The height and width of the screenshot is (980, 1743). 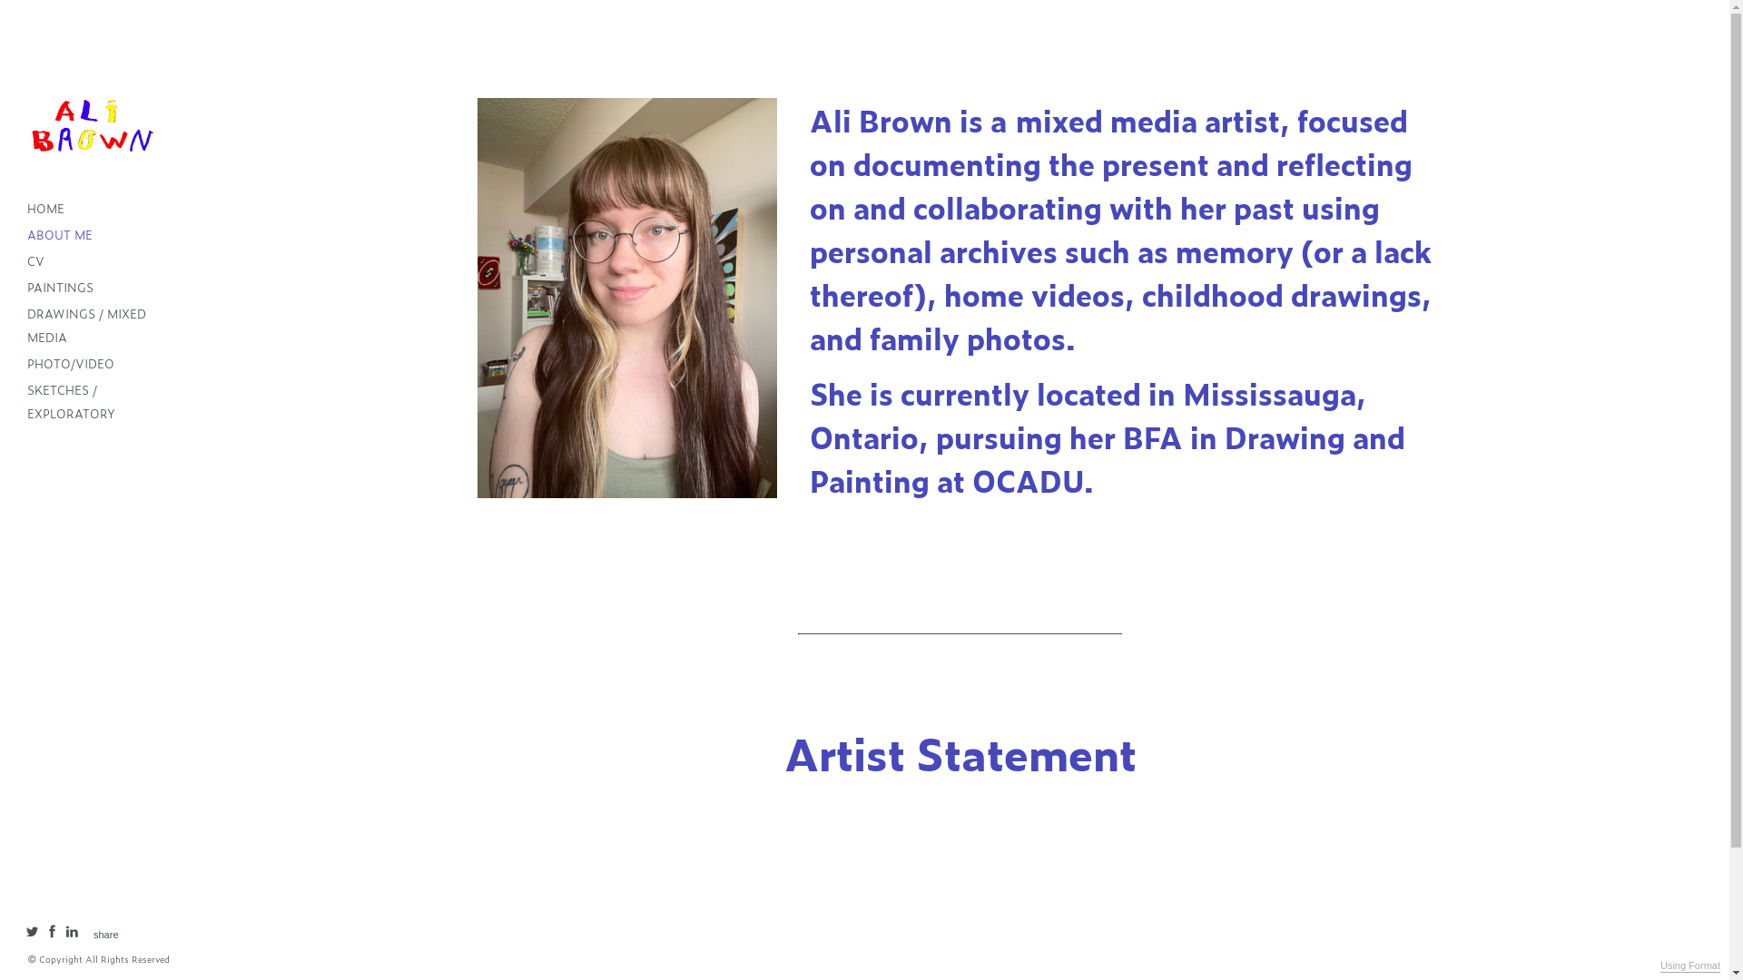 What do you see at coordinates (91, 209) in the screenshot?
I see `HOME` at bounding box center [91, 209].